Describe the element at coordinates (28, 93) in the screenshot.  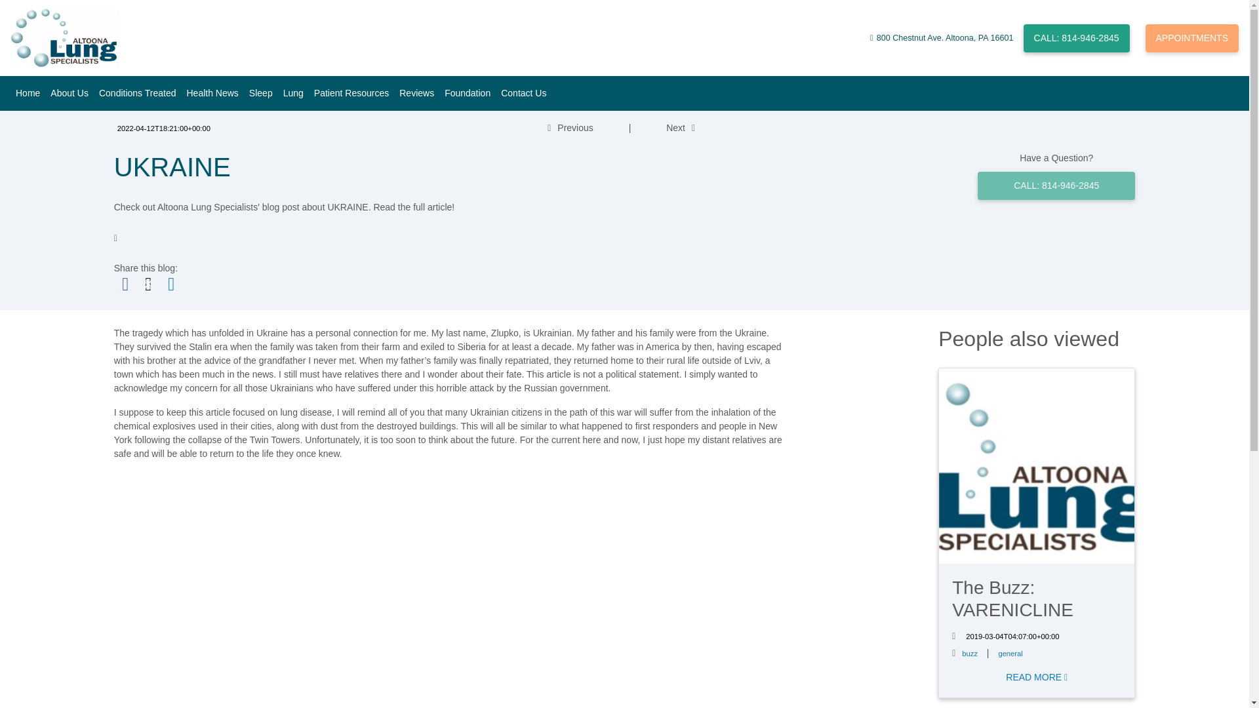
I see `Home` at that location.